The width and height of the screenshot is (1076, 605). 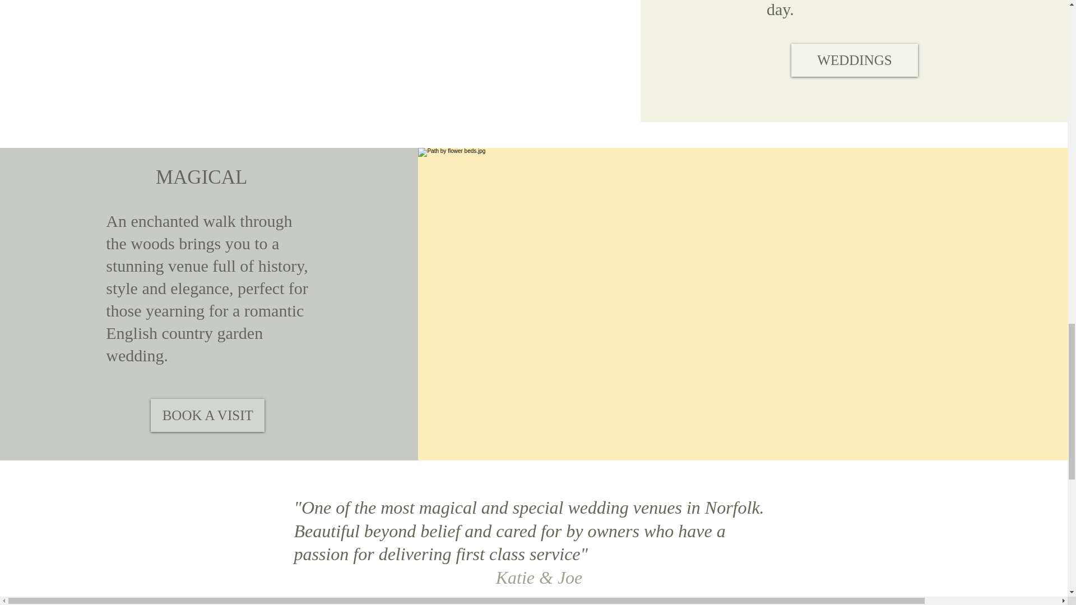 What do you see at coordinates (854, 60) in the screenshot?
I see `WEDDINGS` at bounding box center [854, 60].